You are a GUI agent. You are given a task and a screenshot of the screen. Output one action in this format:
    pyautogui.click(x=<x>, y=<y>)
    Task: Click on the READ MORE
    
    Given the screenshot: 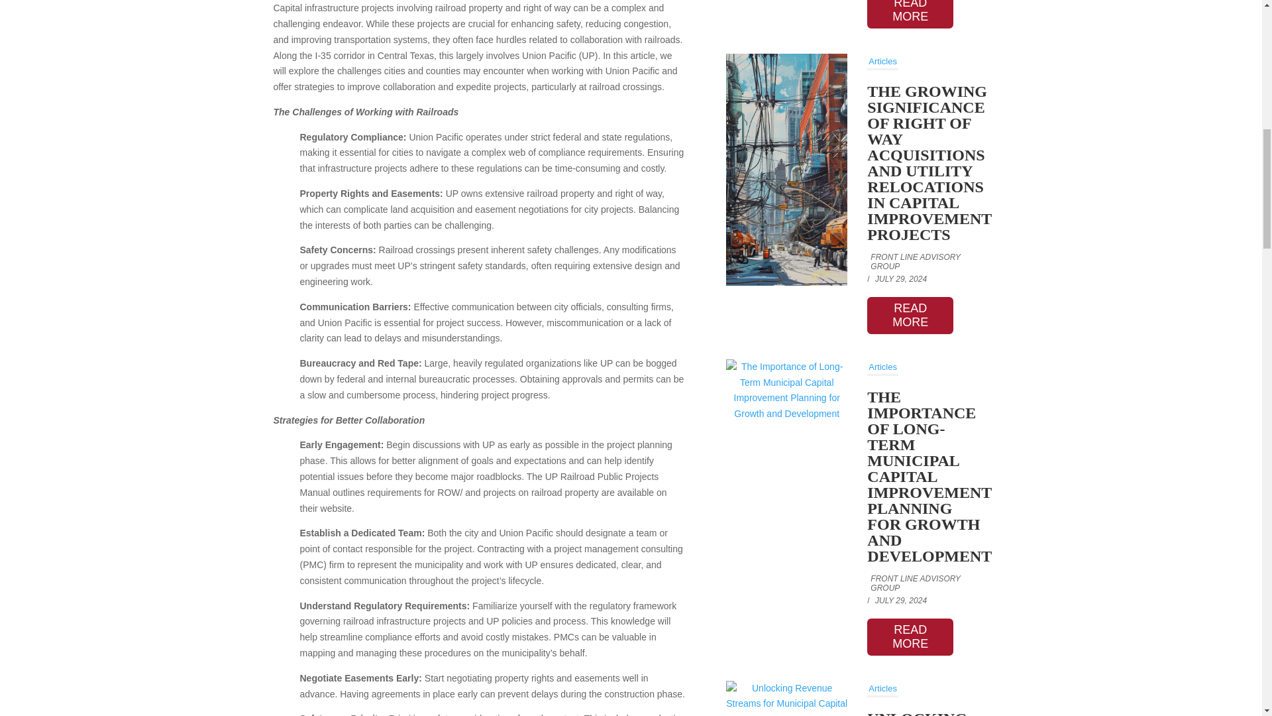 What is the action you would take?
    pyautogui.click(x=910, y=316)
    